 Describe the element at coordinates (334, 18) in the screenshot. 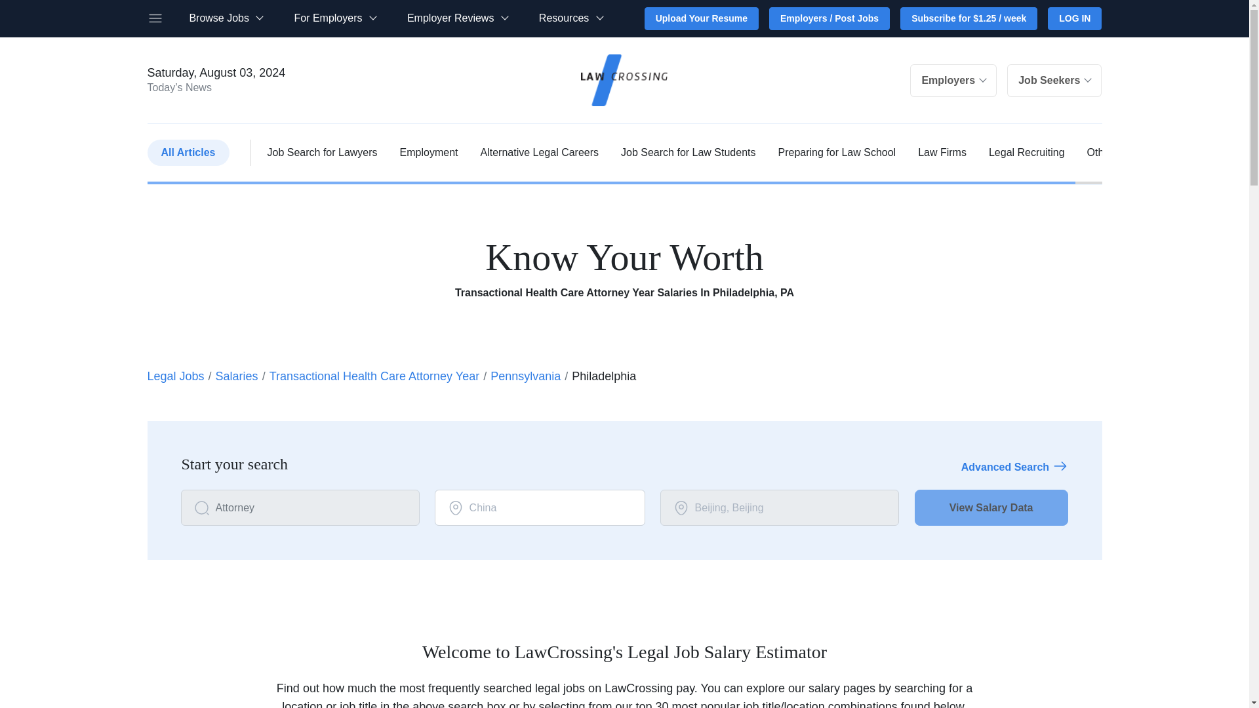

I see `For Employers` at that location.